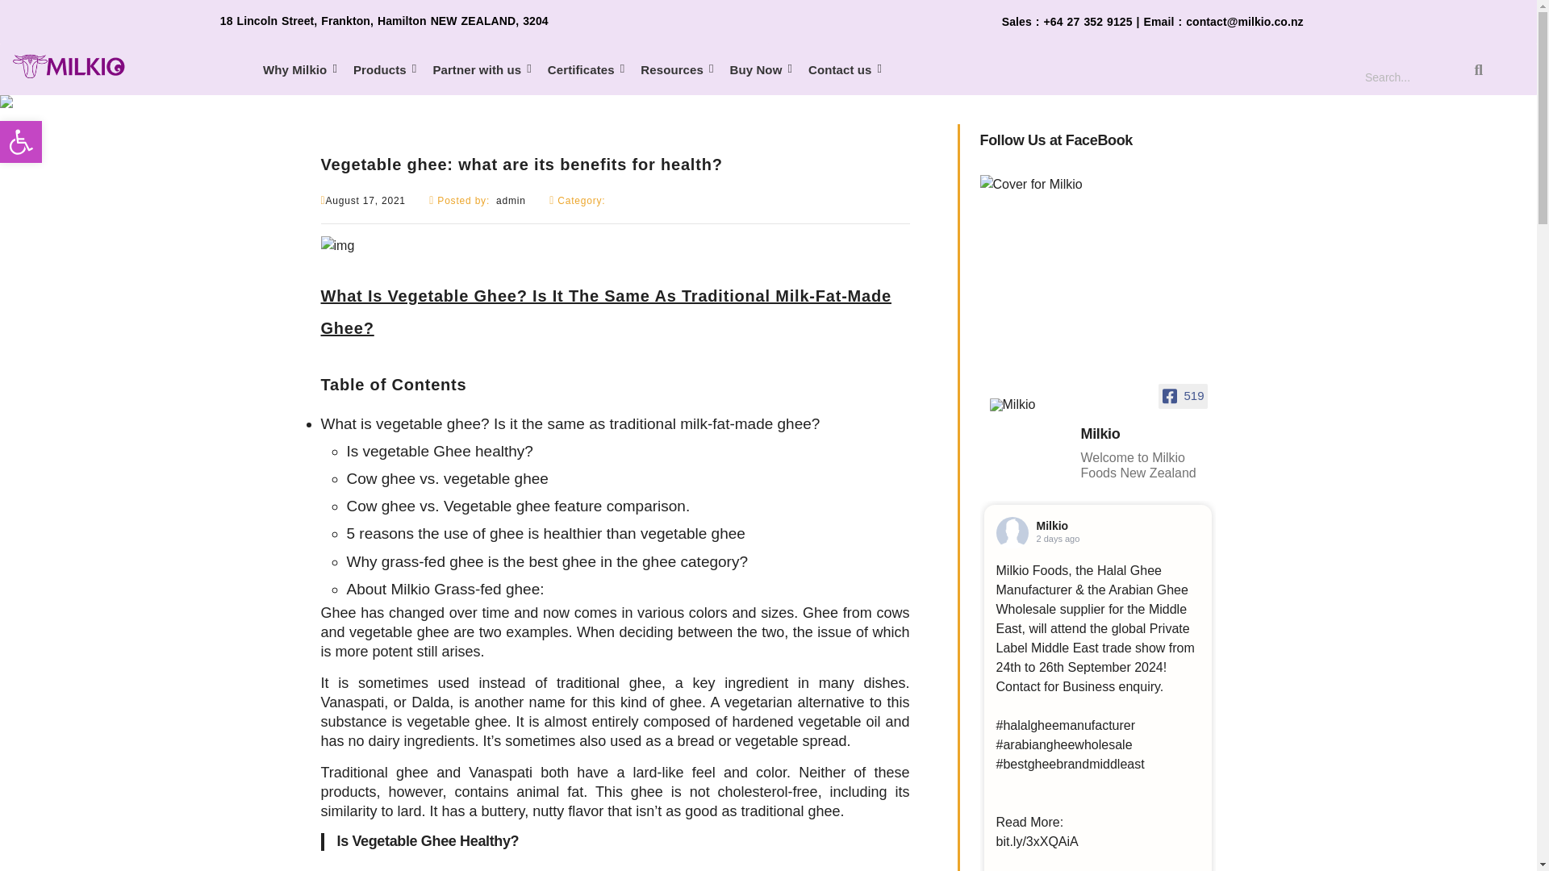 Image resolution: width=1549 pixels, height=871 pixels. I want to click on Accessibility Tools, so click(21, 142).